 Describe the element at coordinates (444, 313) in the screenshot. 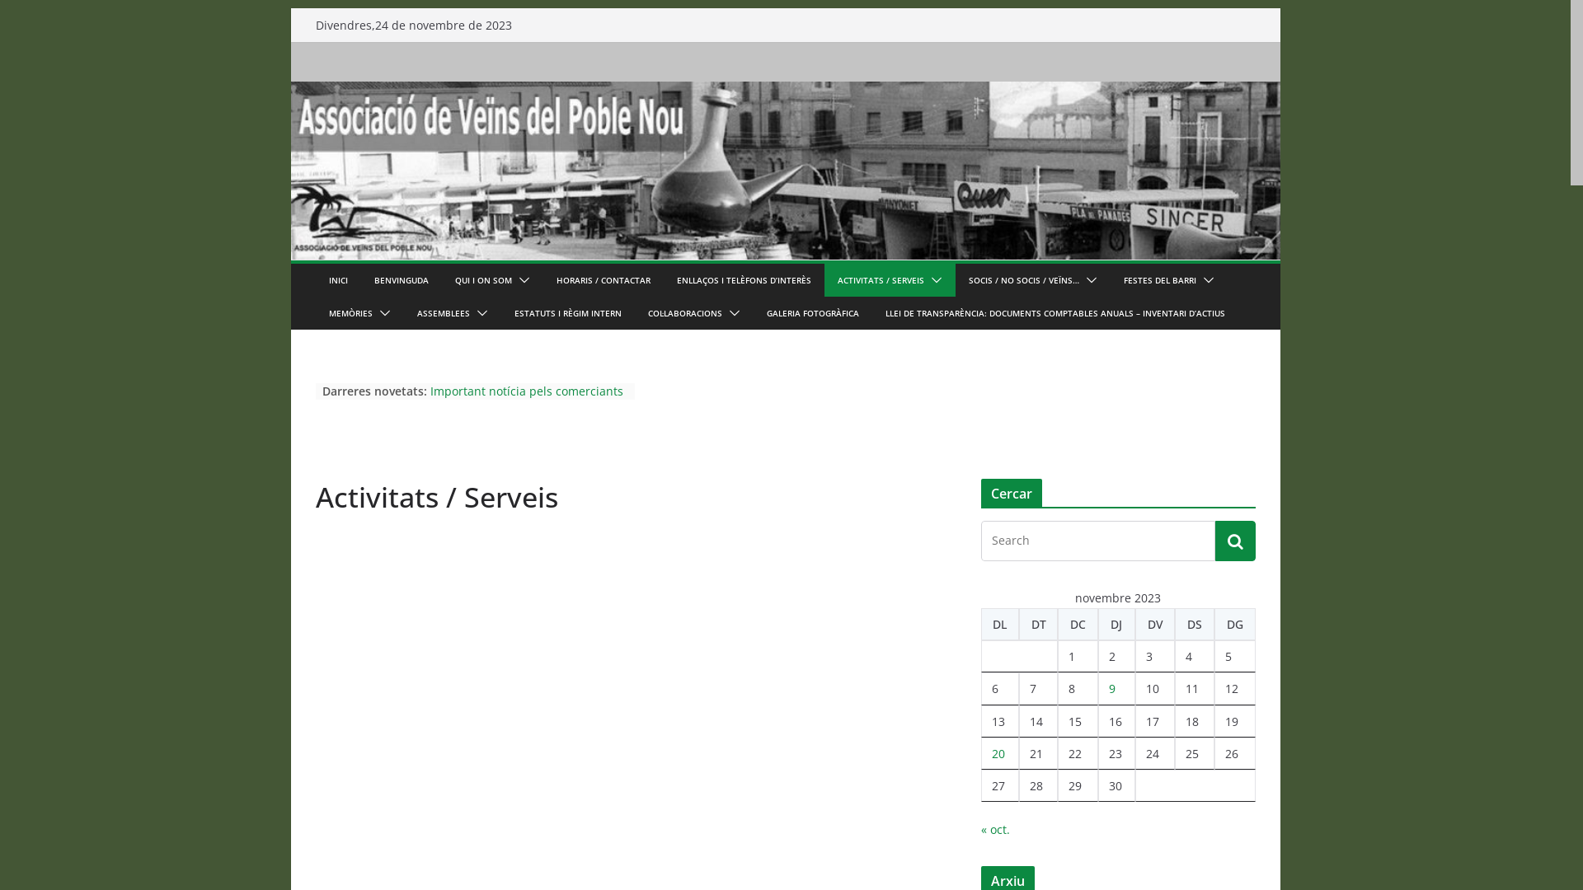

I see `ASSEMBLEES` at that location.